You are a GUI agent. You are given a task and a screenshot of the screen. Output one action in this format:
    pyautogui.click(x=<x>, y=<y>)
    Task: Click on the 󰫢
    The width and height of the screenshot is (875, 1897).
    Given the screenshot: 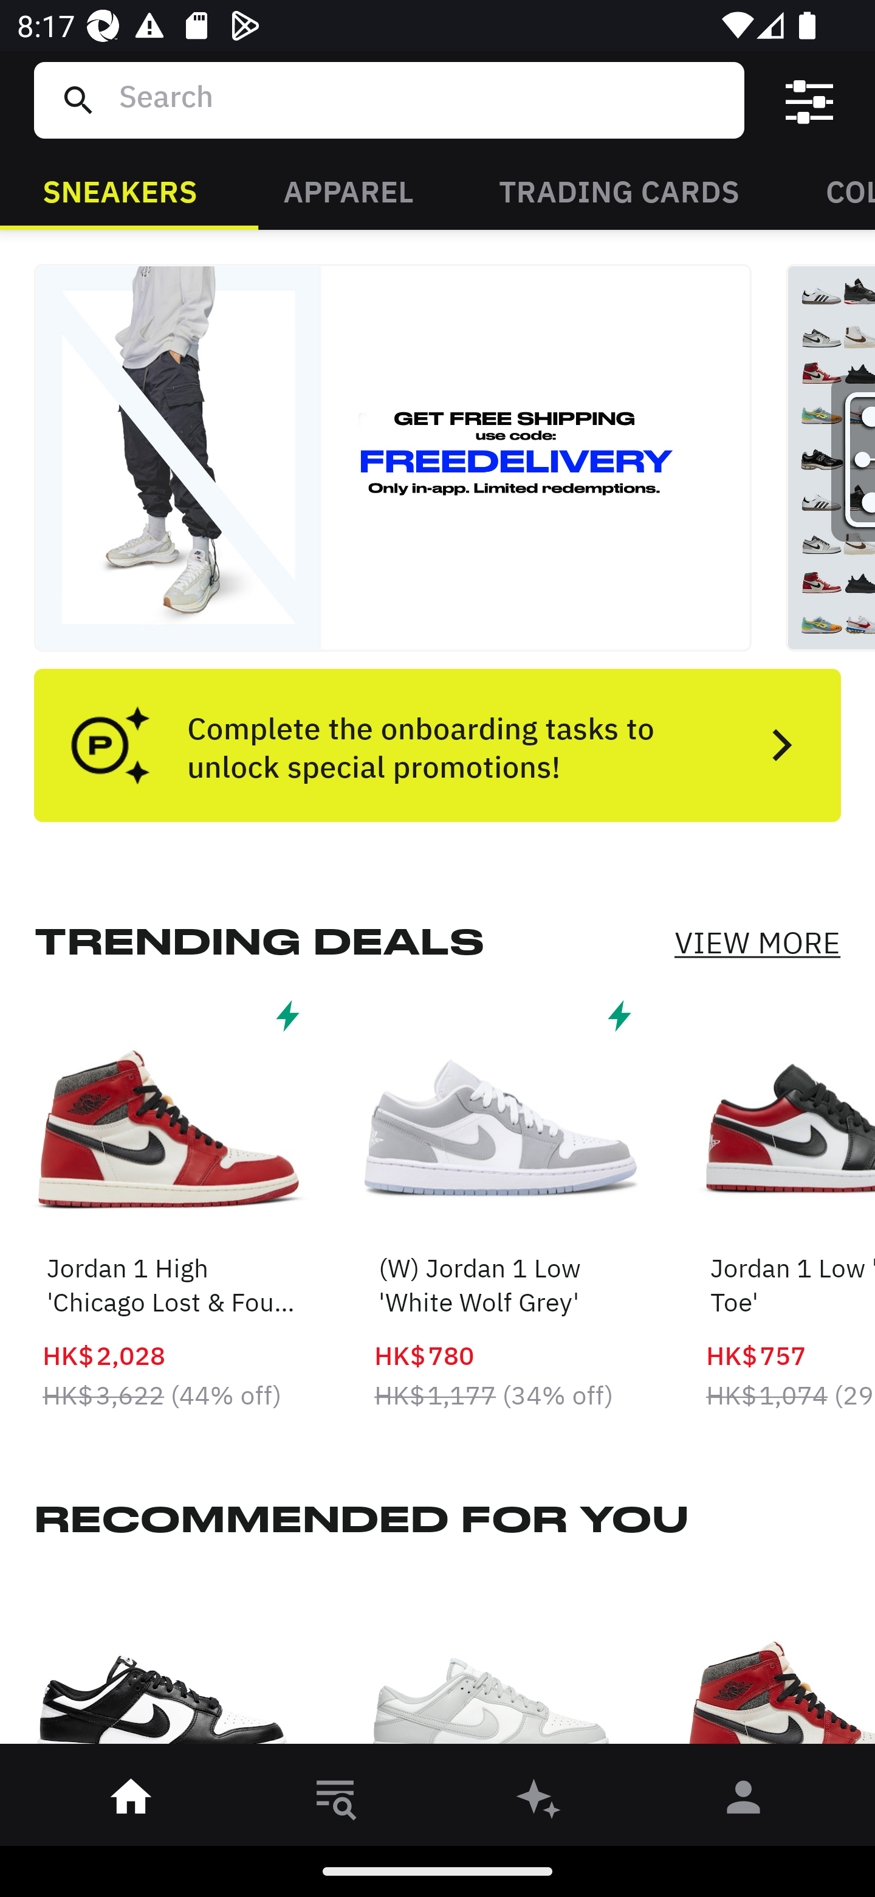 What is the action you would take?
    pyautogui.click(x=540, y=1801)
    